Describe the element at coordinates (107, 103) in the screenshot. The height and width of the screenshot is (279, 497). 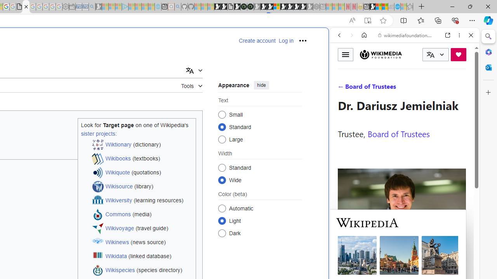
I see `Tabs you've opened` at that location.